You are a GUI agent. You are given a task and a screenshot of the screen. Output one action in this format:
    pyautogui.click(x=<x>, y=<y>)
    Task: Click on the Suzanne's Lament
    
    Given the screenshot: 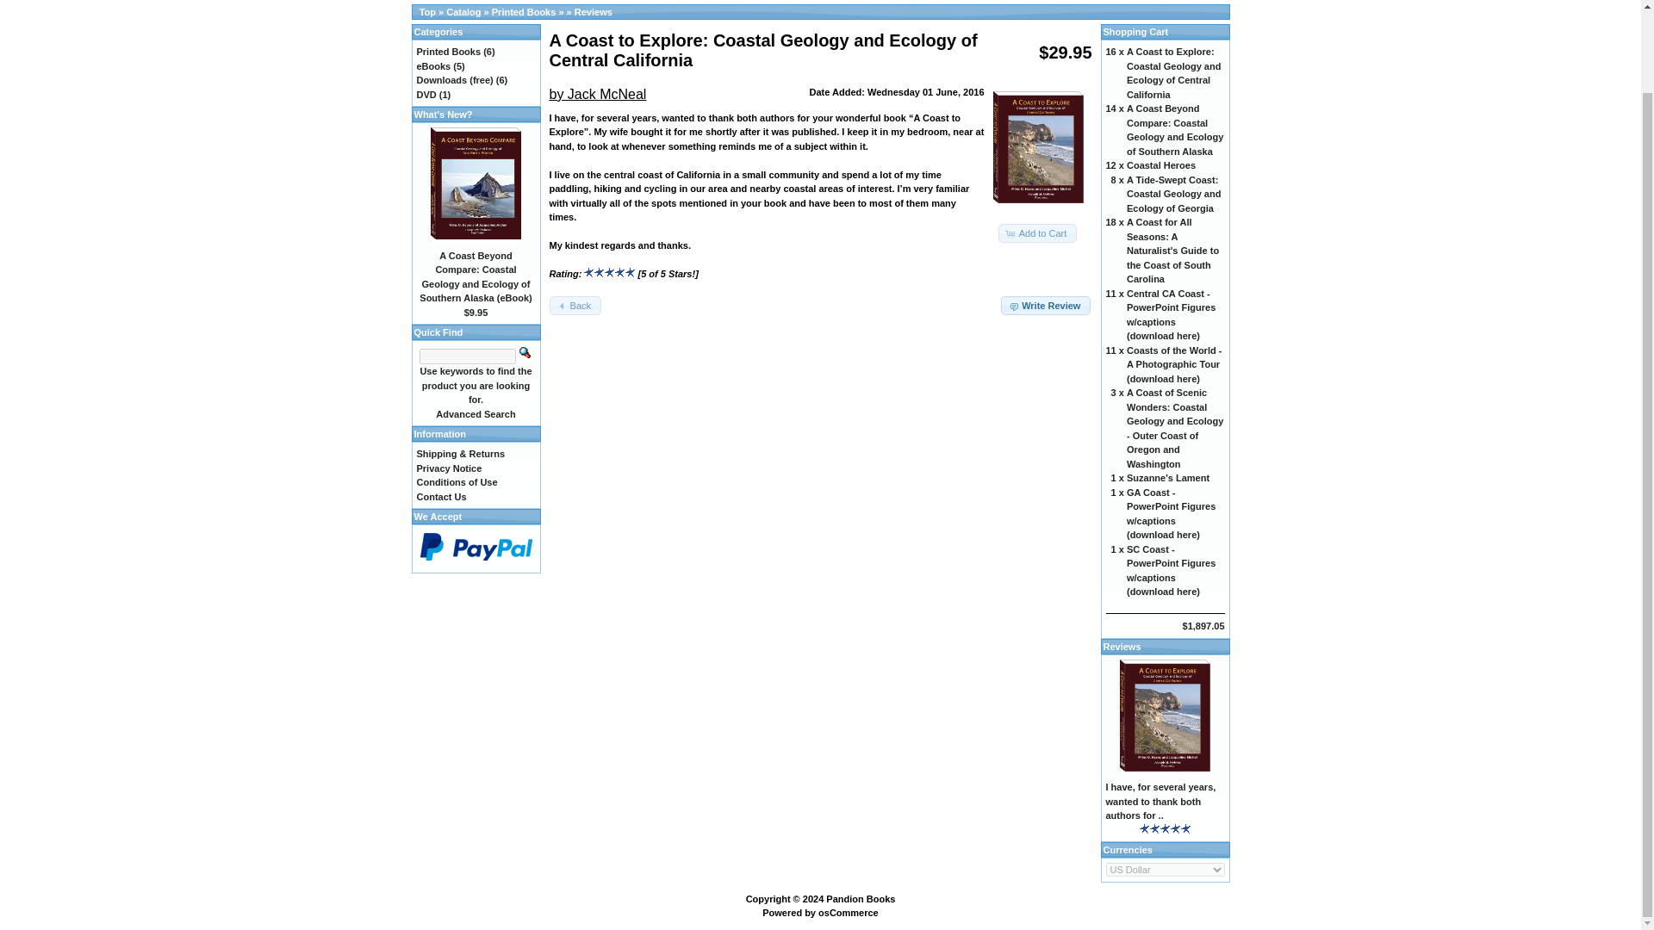 What is the action you would take?
    pyautogui.click(x=1167, y=477)
    